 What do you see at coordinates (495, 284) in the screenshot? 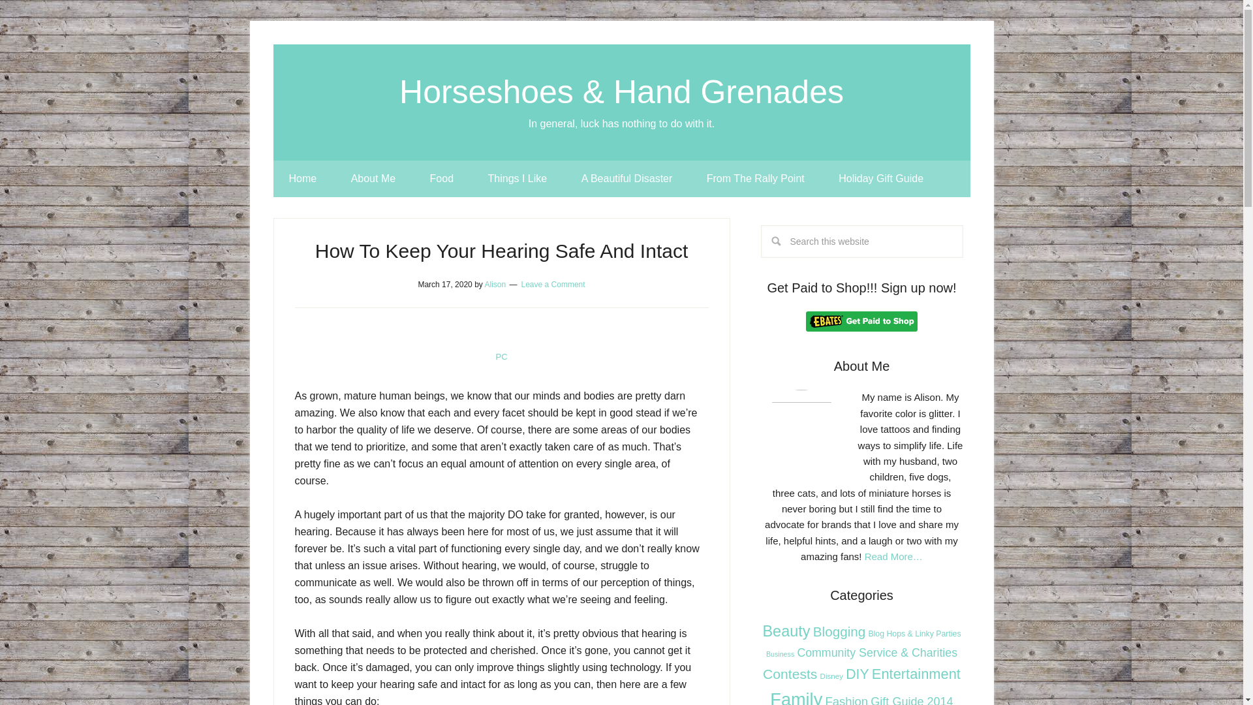
I see `Alison` at bounding box center [495, 284].